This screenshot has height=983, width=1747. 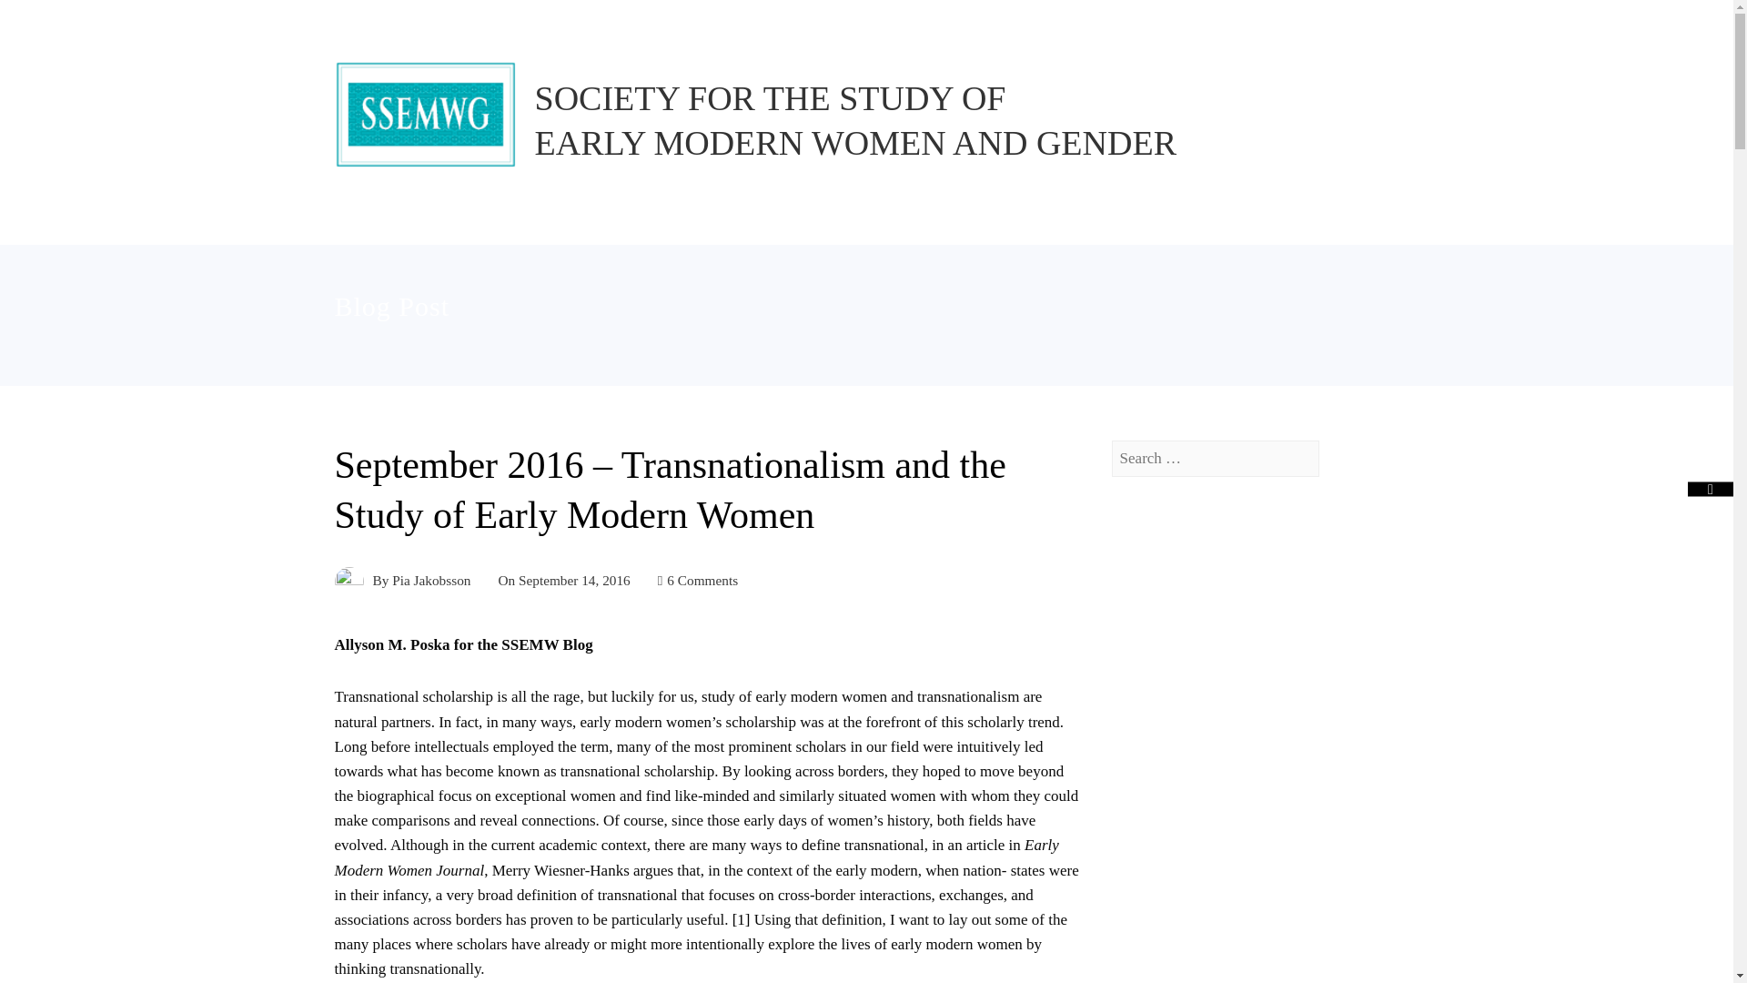 What do you see at coordinates (477, 215) in the screenshot?
I see `JOIN` at bounding box center [477, 215].